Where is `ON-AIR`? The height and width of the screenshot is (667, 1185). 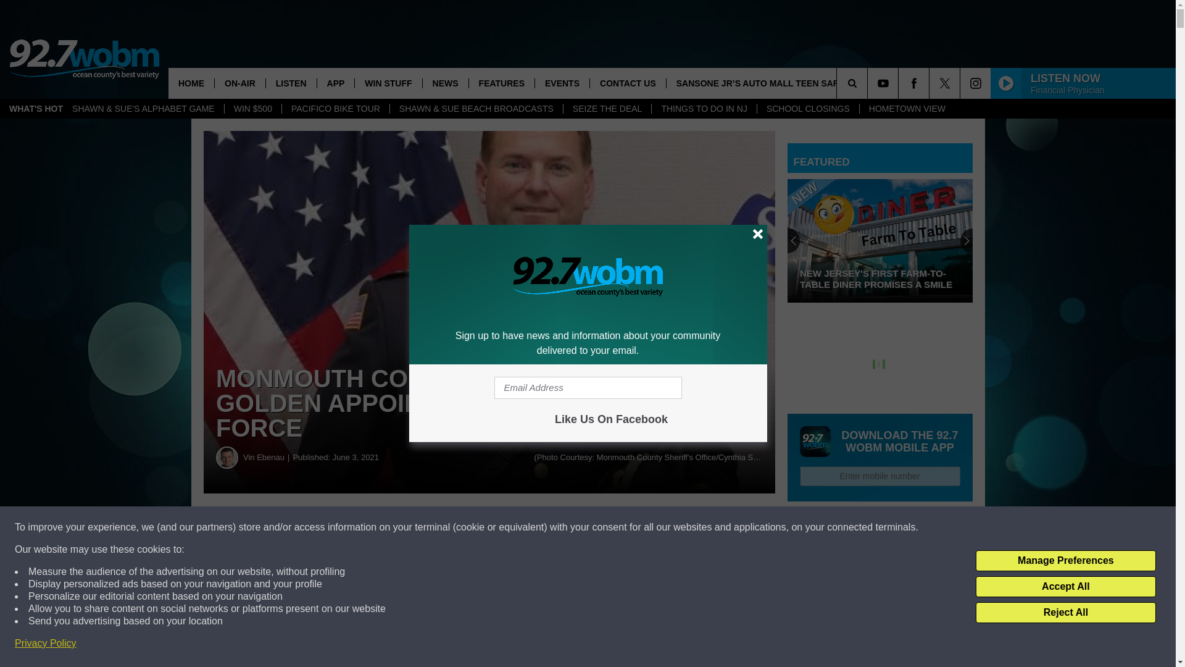 ON-AIR is located at coordinates (239, 83).